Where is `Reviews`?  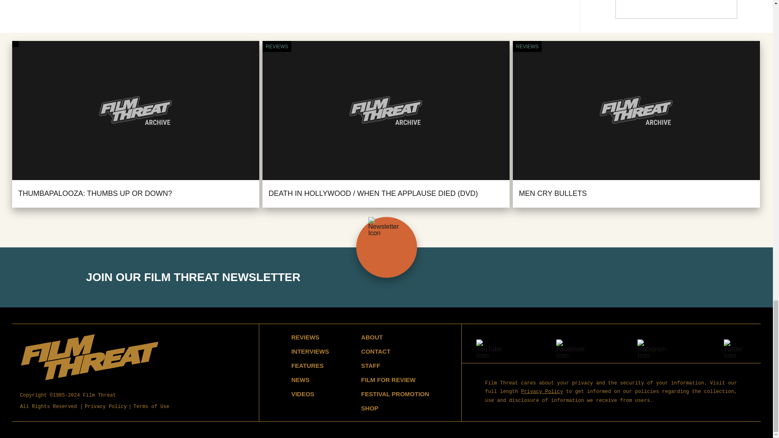 Reviews is located at coordinates (277, 46).